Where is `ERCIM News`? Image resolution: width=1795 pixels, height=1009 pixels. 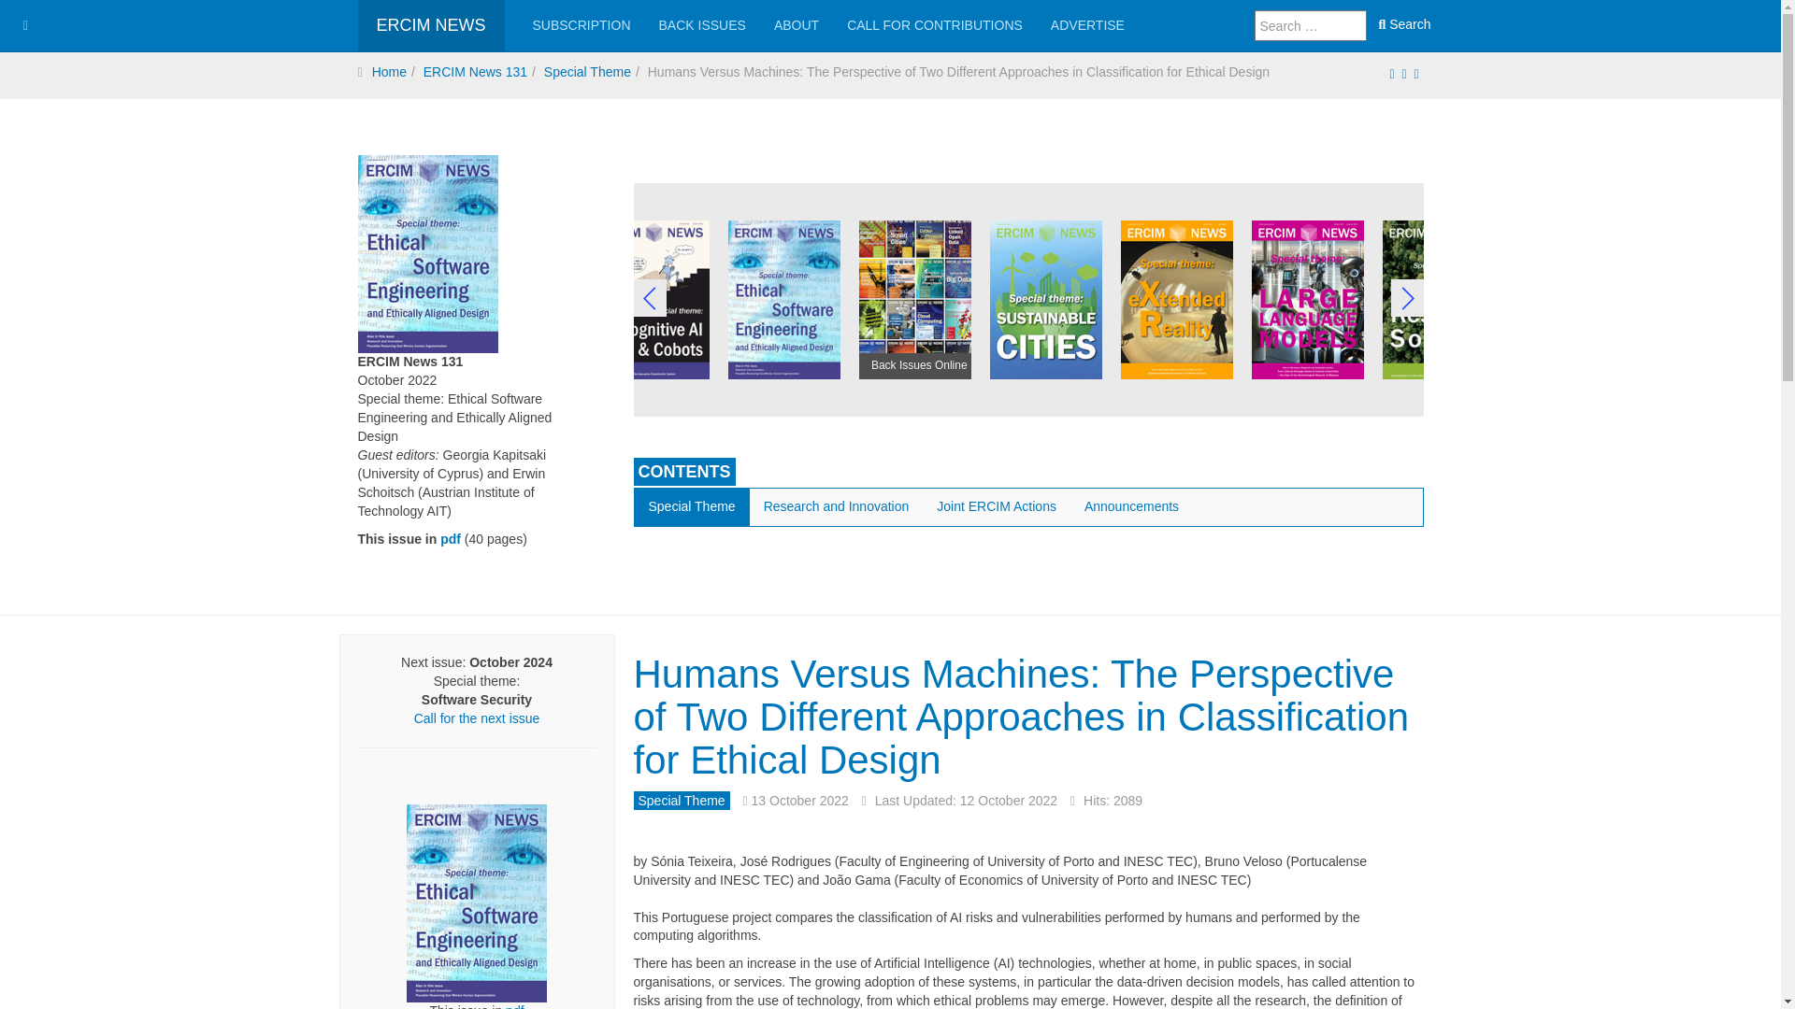 ERCIM News is located at coordinates (430, 26).